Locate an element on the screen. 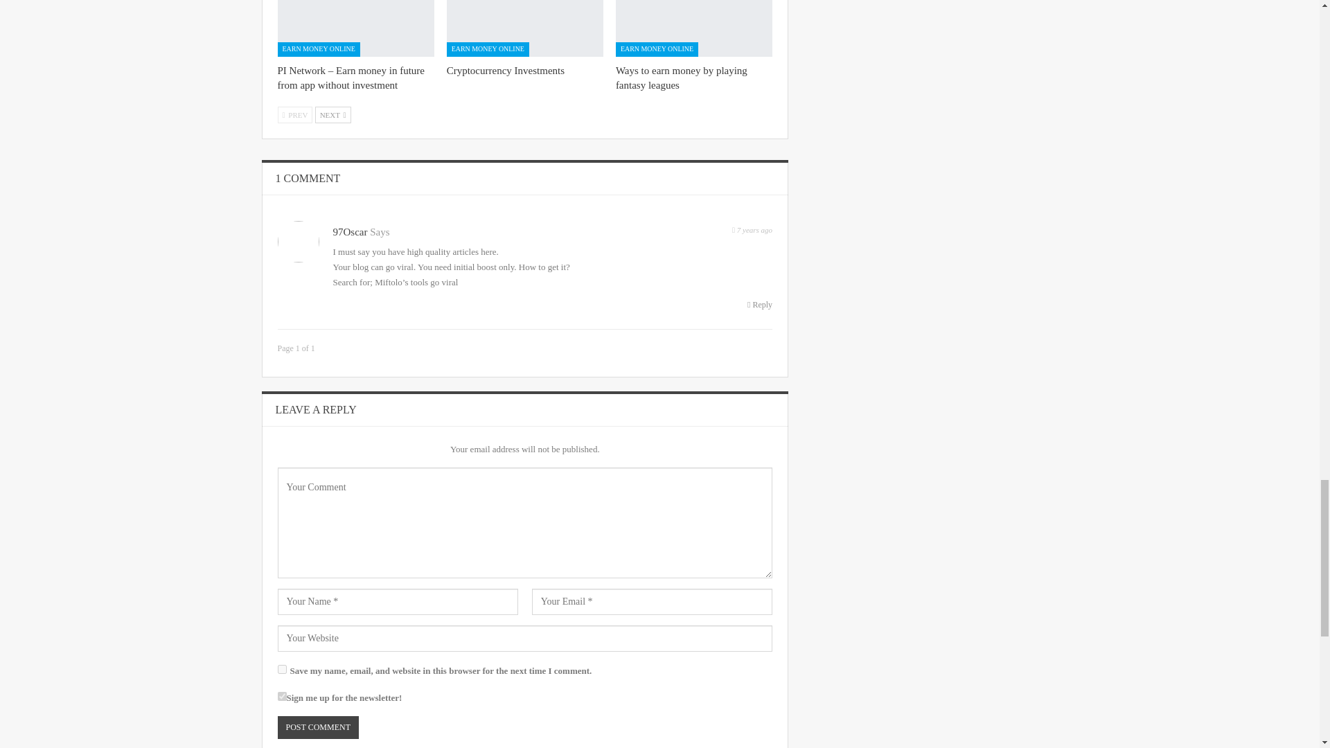  1 is located at coordinates (281, 696).